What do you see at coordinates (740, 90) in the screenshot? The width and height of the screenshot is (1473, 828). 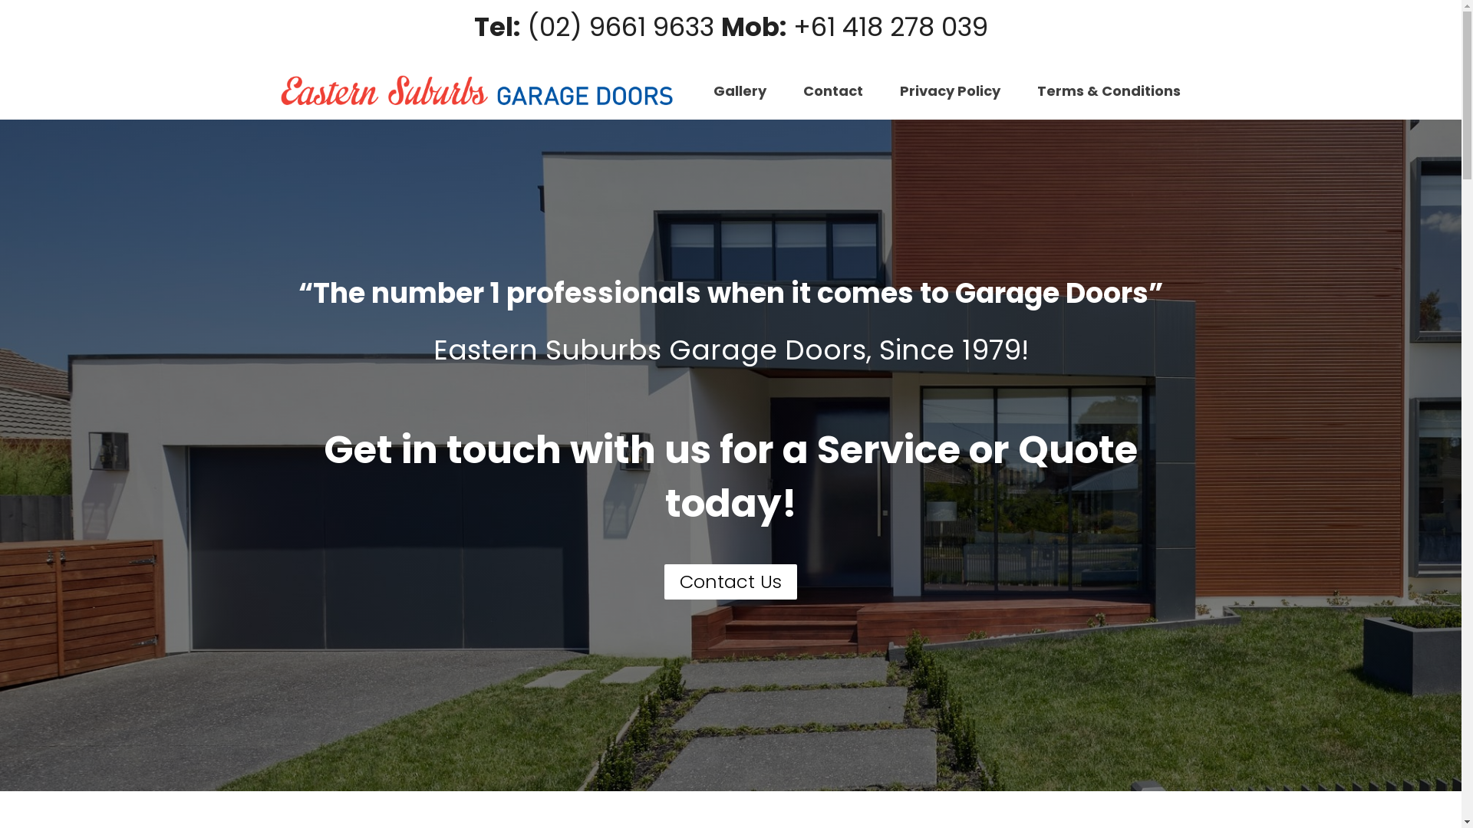 I see `Gallery` at bounding box center [740, 90].